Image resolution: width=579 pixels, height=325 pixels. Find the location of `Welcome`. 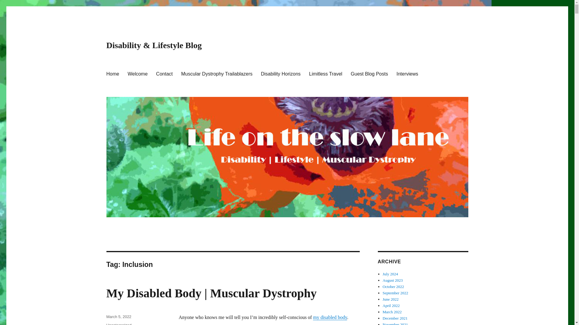

Welcome is located at coordinates (138, 73).